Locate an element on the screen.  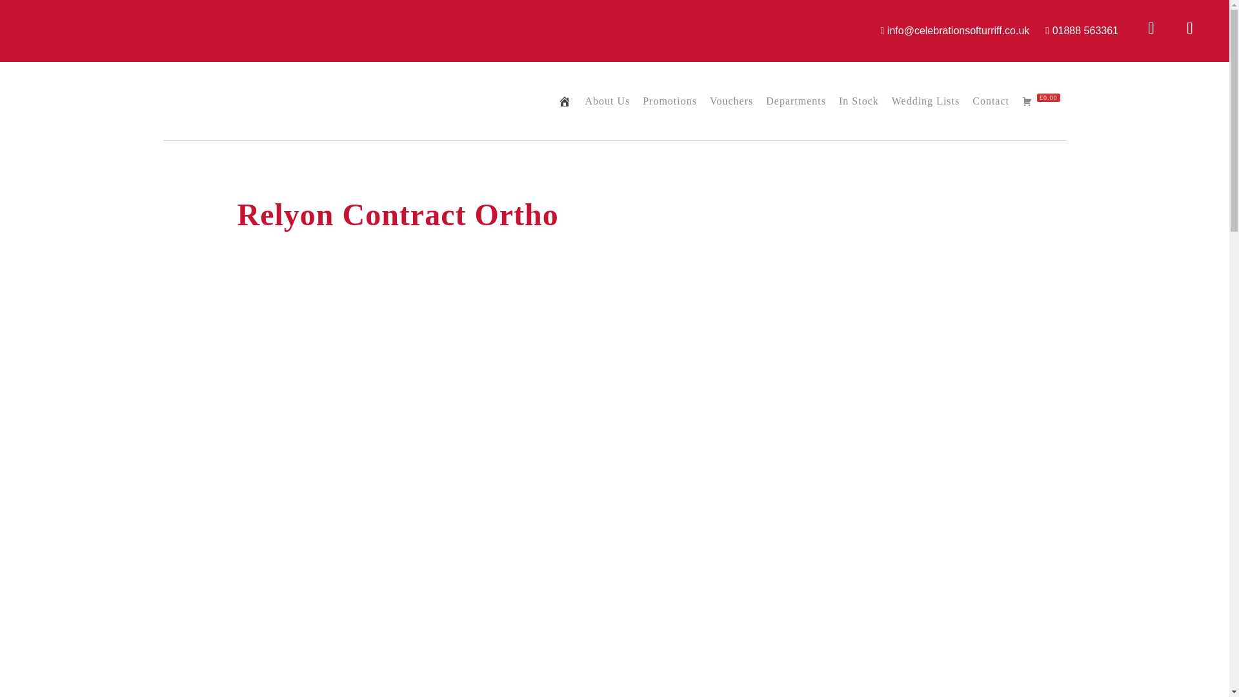
01888 563361 is located at coordinates (1085, 30).